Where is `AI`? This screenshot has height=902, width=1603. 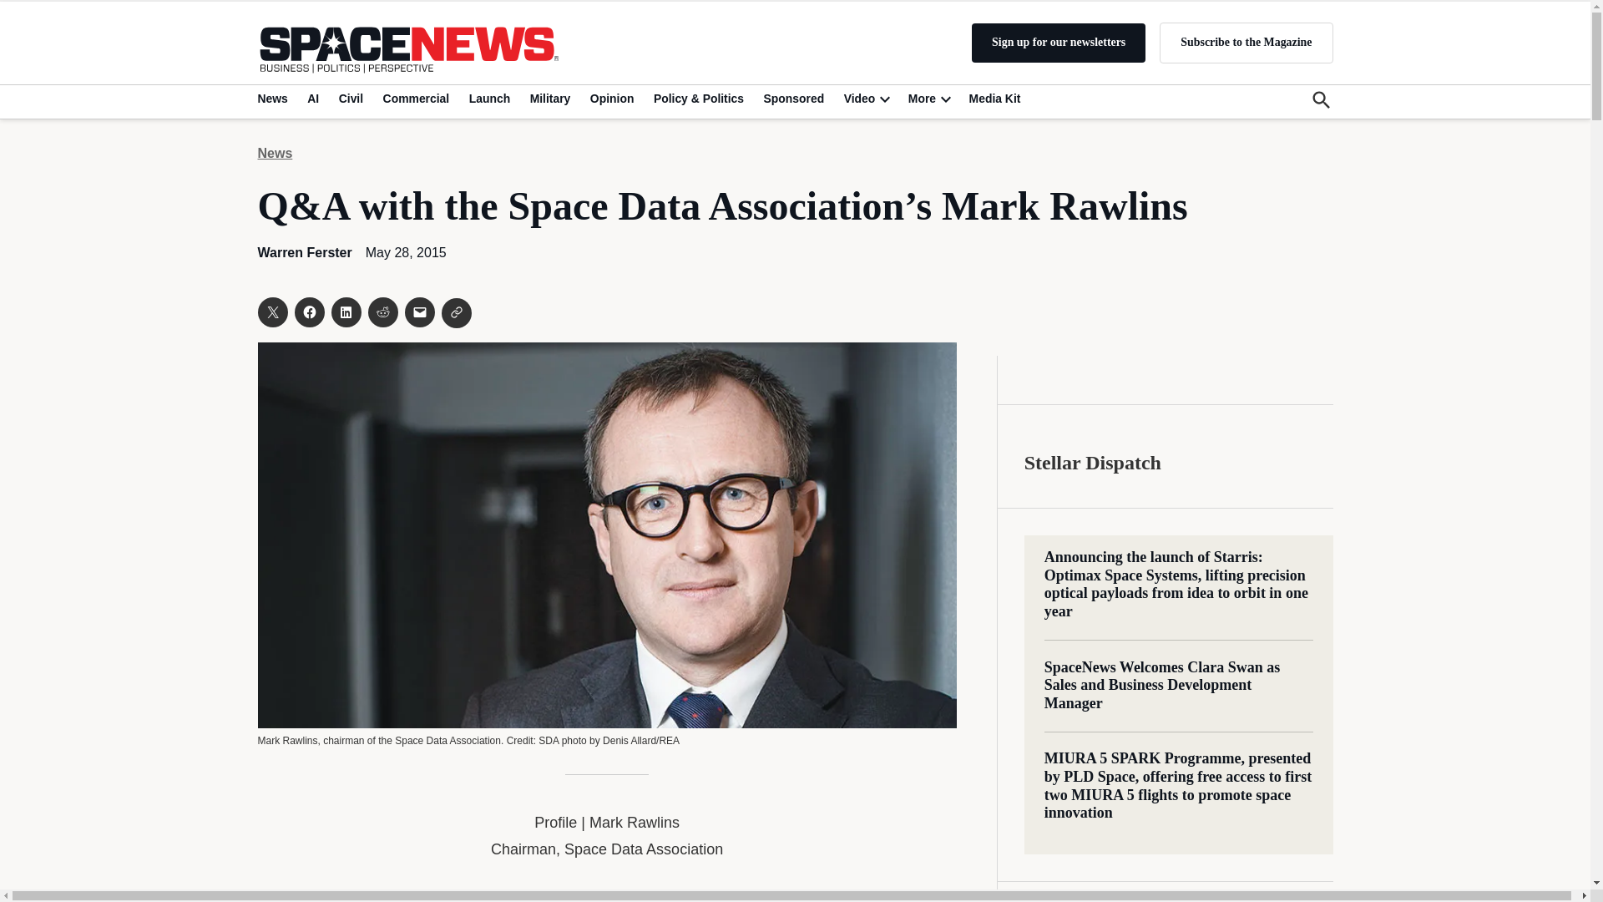
AI is located at coordinates (312, 98).